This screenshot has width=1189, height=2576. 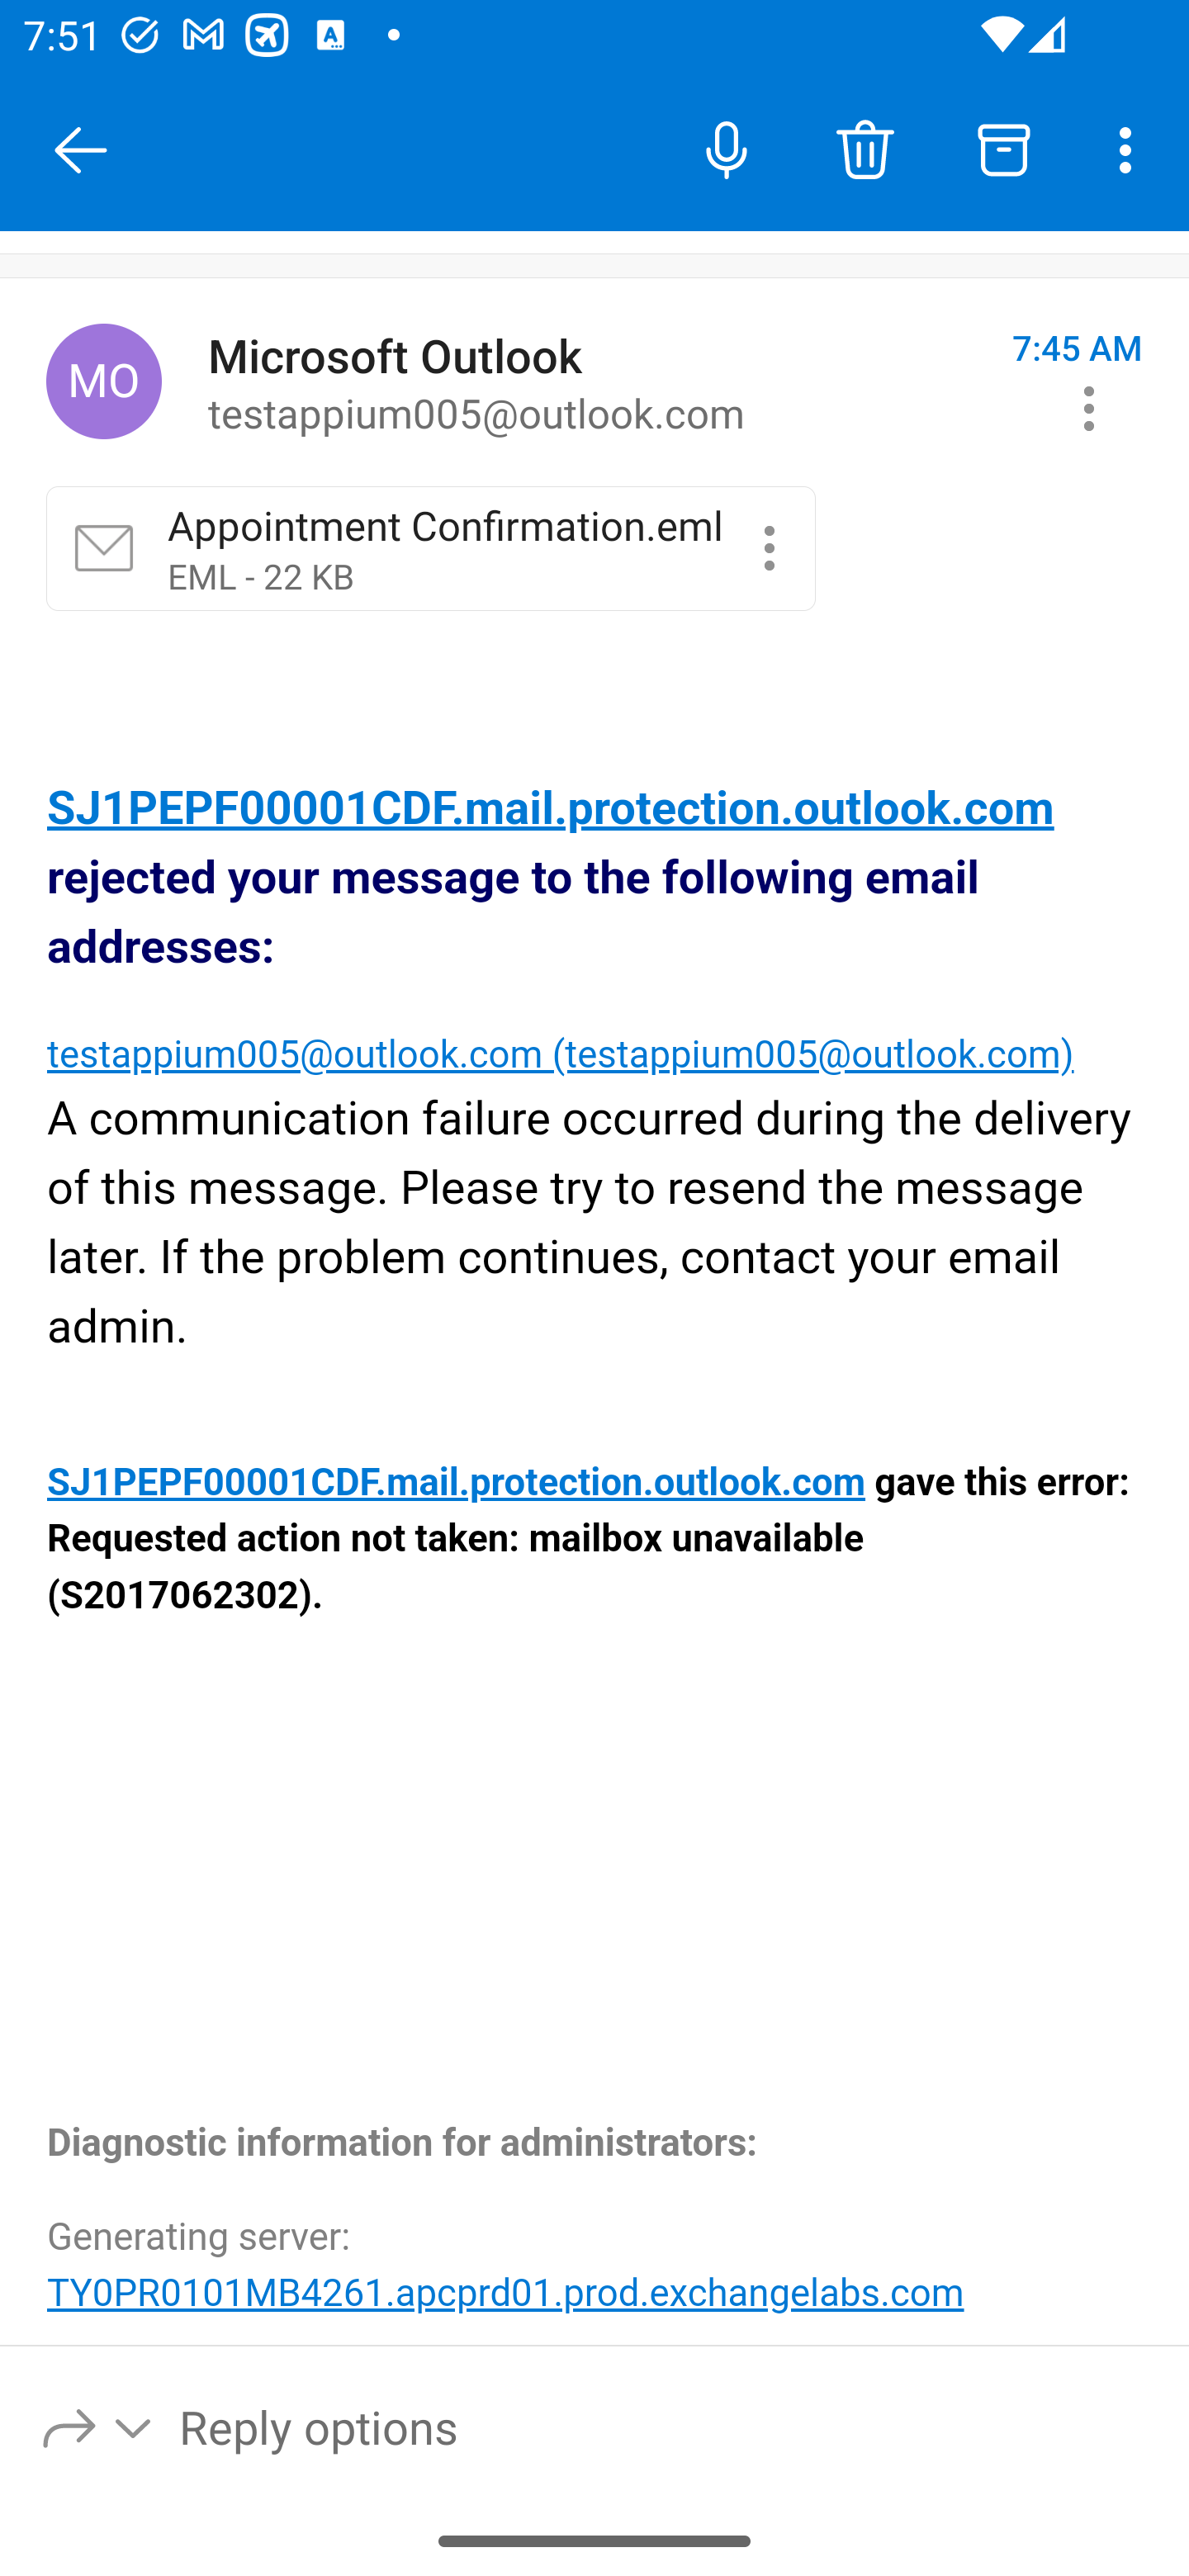 What do you see at coordinates (769, 547) in the screenshot?
I see `Appointment Confirmation.eml` at bounding box center [769, 547].